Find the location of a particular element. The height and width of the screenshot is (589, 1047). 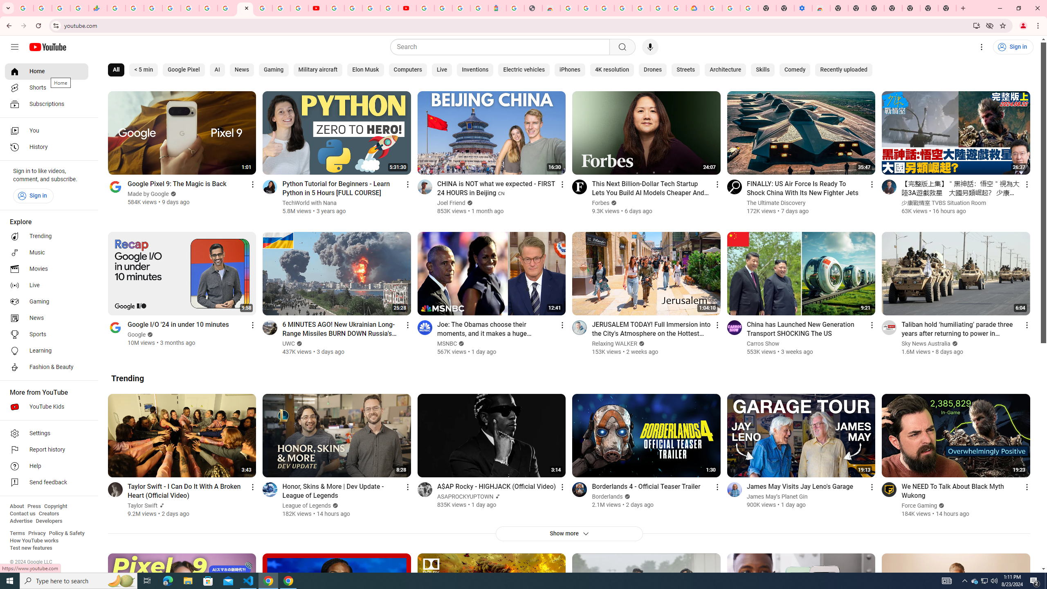

Electric vehicles is located at coordinates (524, 70).